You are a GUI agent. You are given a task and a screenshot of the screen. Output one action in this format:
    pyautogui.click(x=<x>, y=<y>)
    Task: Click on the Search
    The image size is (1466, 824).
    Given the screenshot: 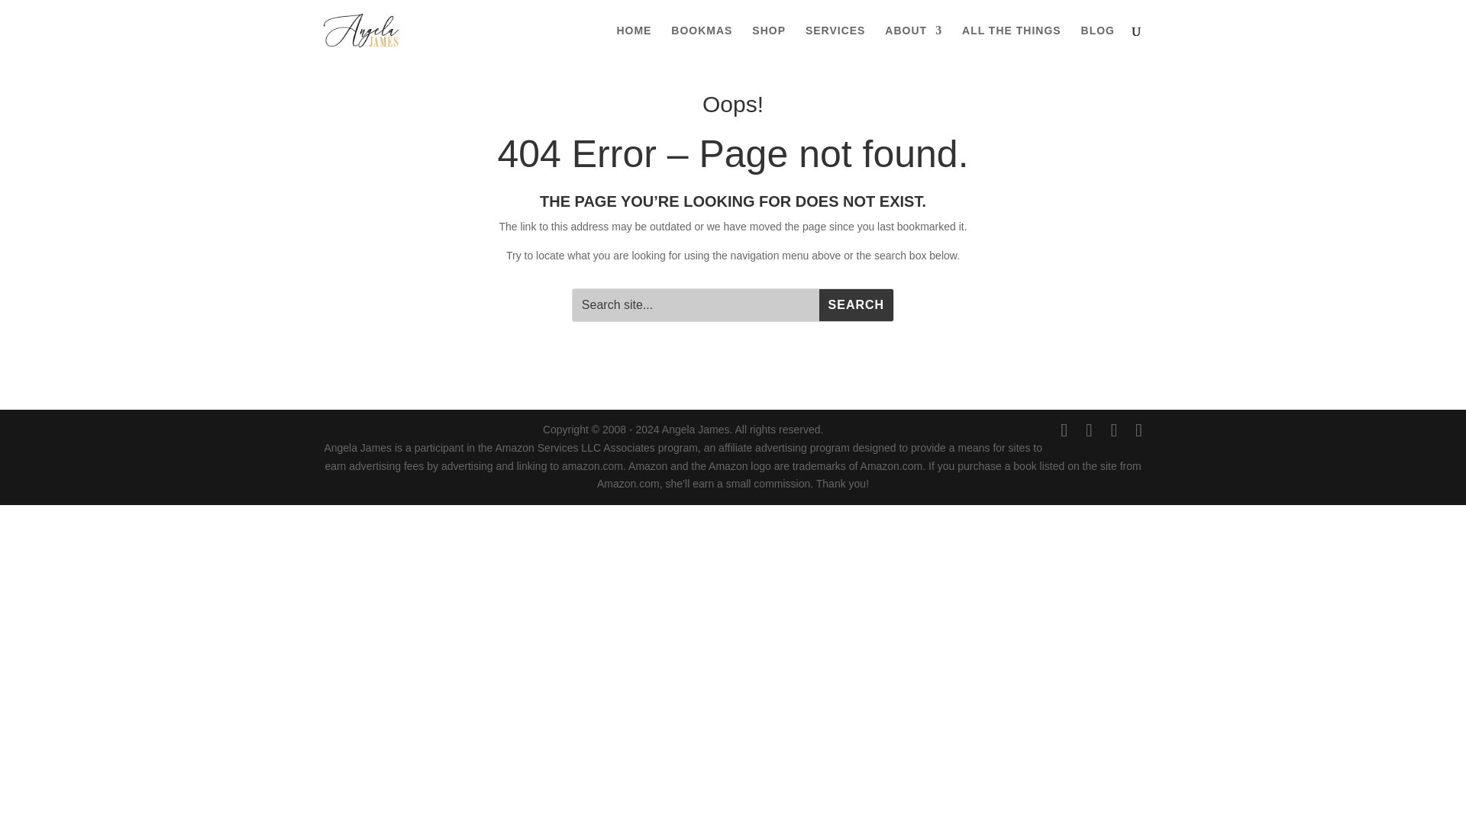 What is the action you would take?
    pyautogui.click(x=856, y=305)
    